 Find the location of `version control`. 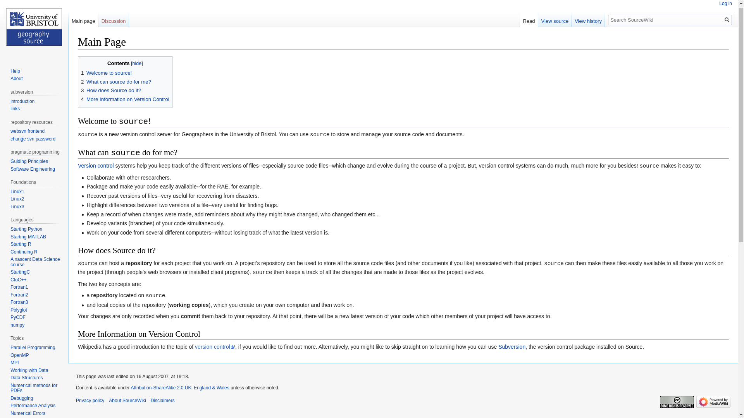

version control is located at coordinates (215, 346).